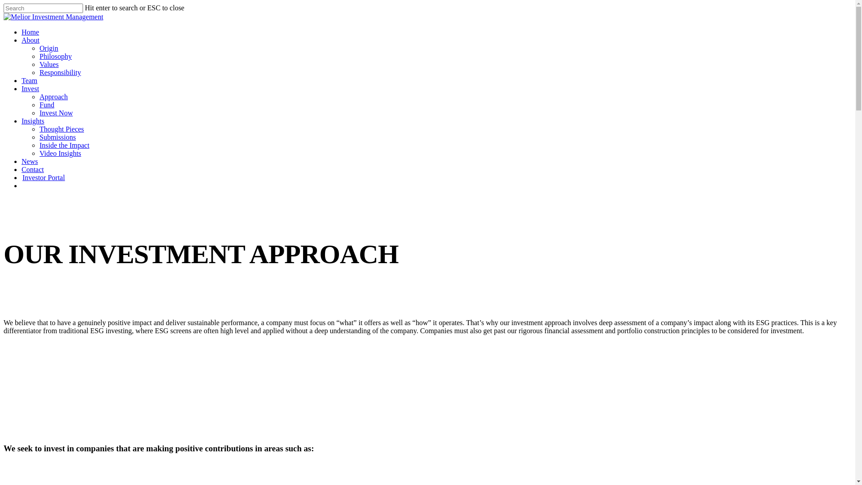 The image size is (862, 485). What do you see at coordinates (62, 129) in the screenshot?
I see `Thought Pieces` at bounding box center [62, 129].